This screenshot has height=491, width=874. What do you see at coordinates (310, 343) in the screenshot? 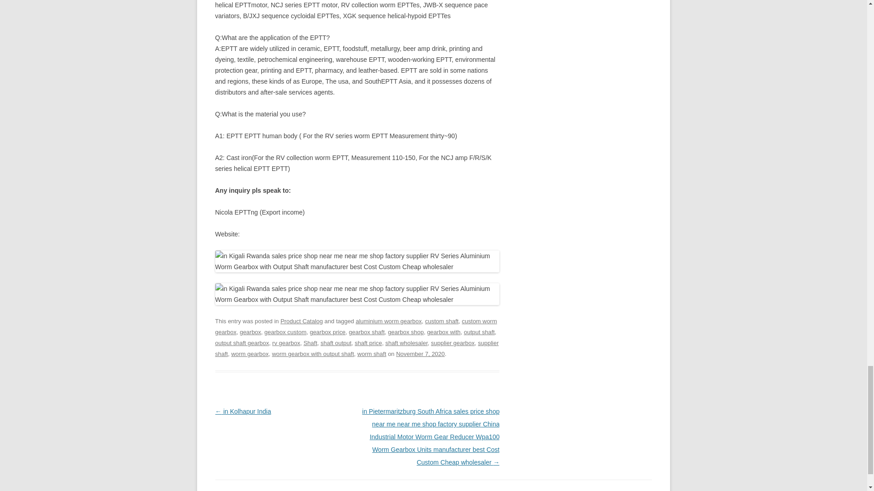
I see `Shaft` at bounding box center [310, 343].